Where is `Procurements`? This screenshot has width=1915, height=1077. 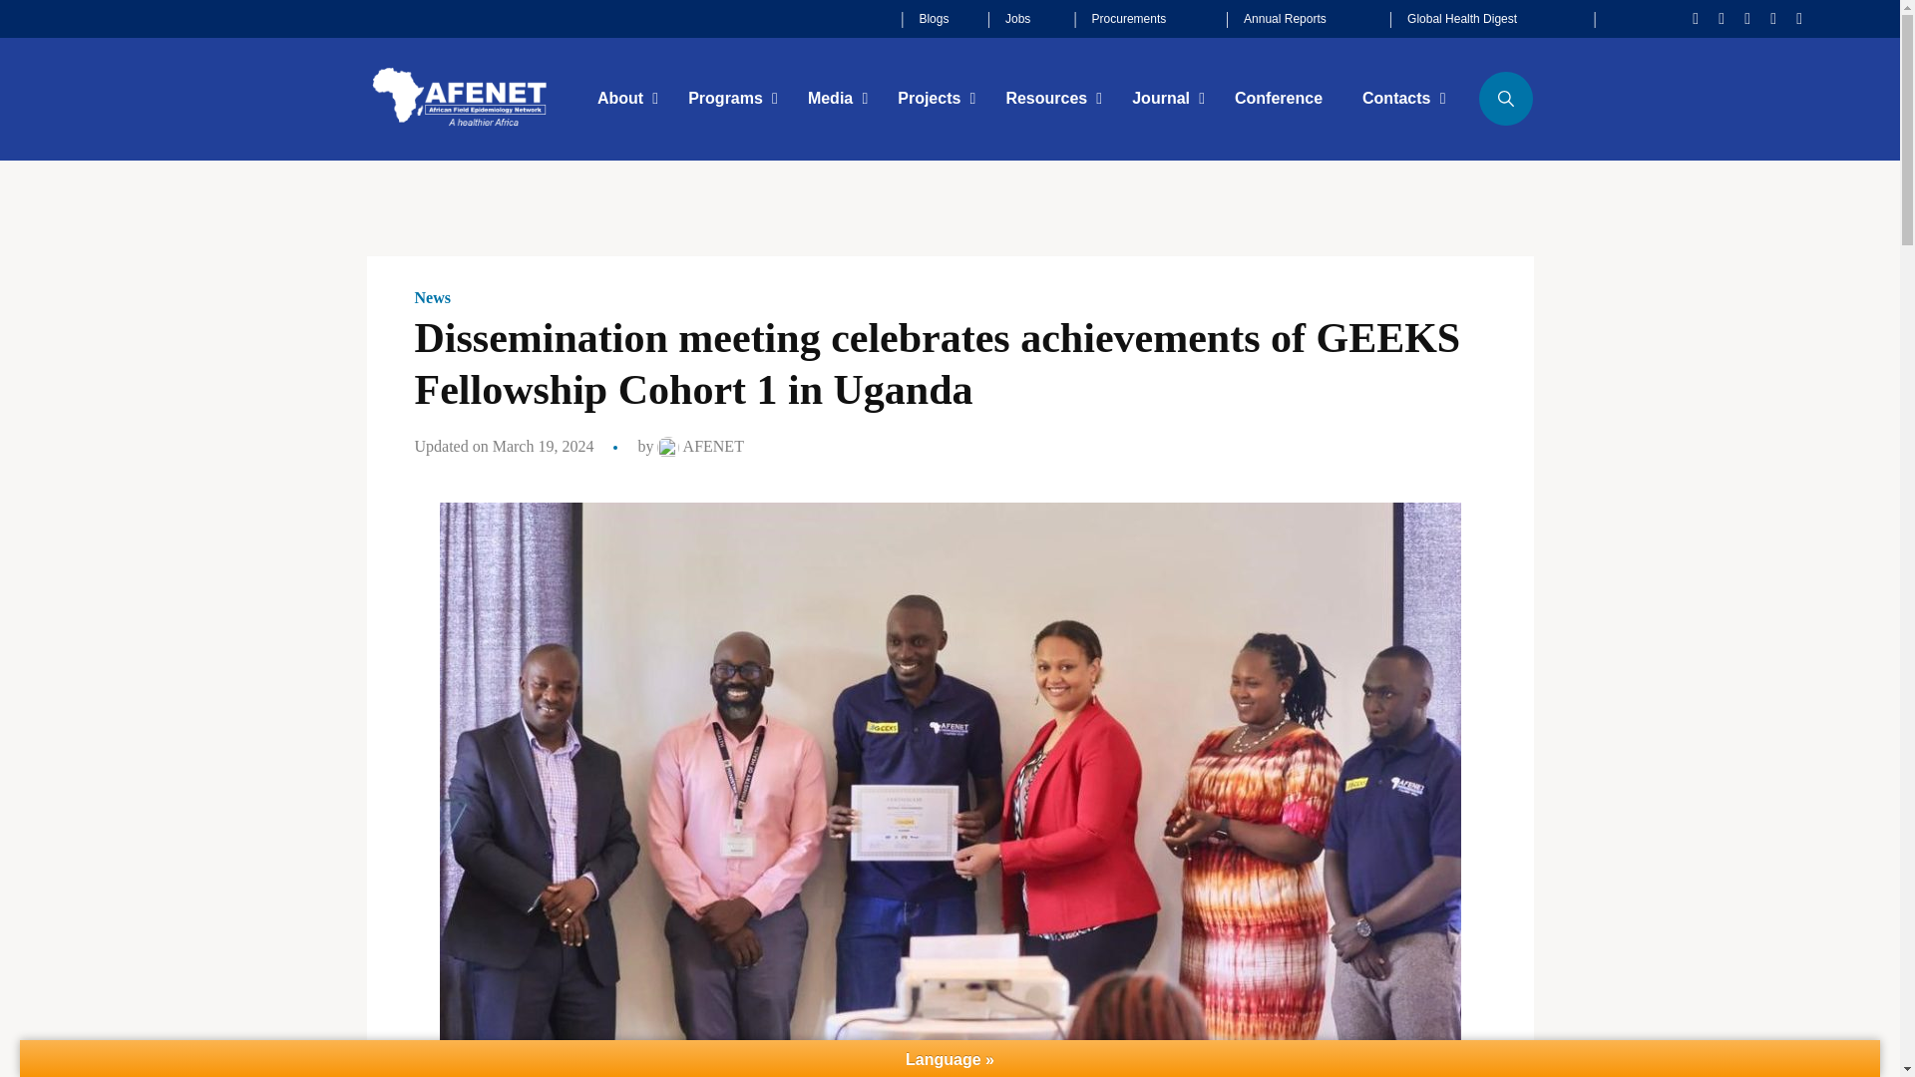
Procurements is located at coordinates (1129, 18).